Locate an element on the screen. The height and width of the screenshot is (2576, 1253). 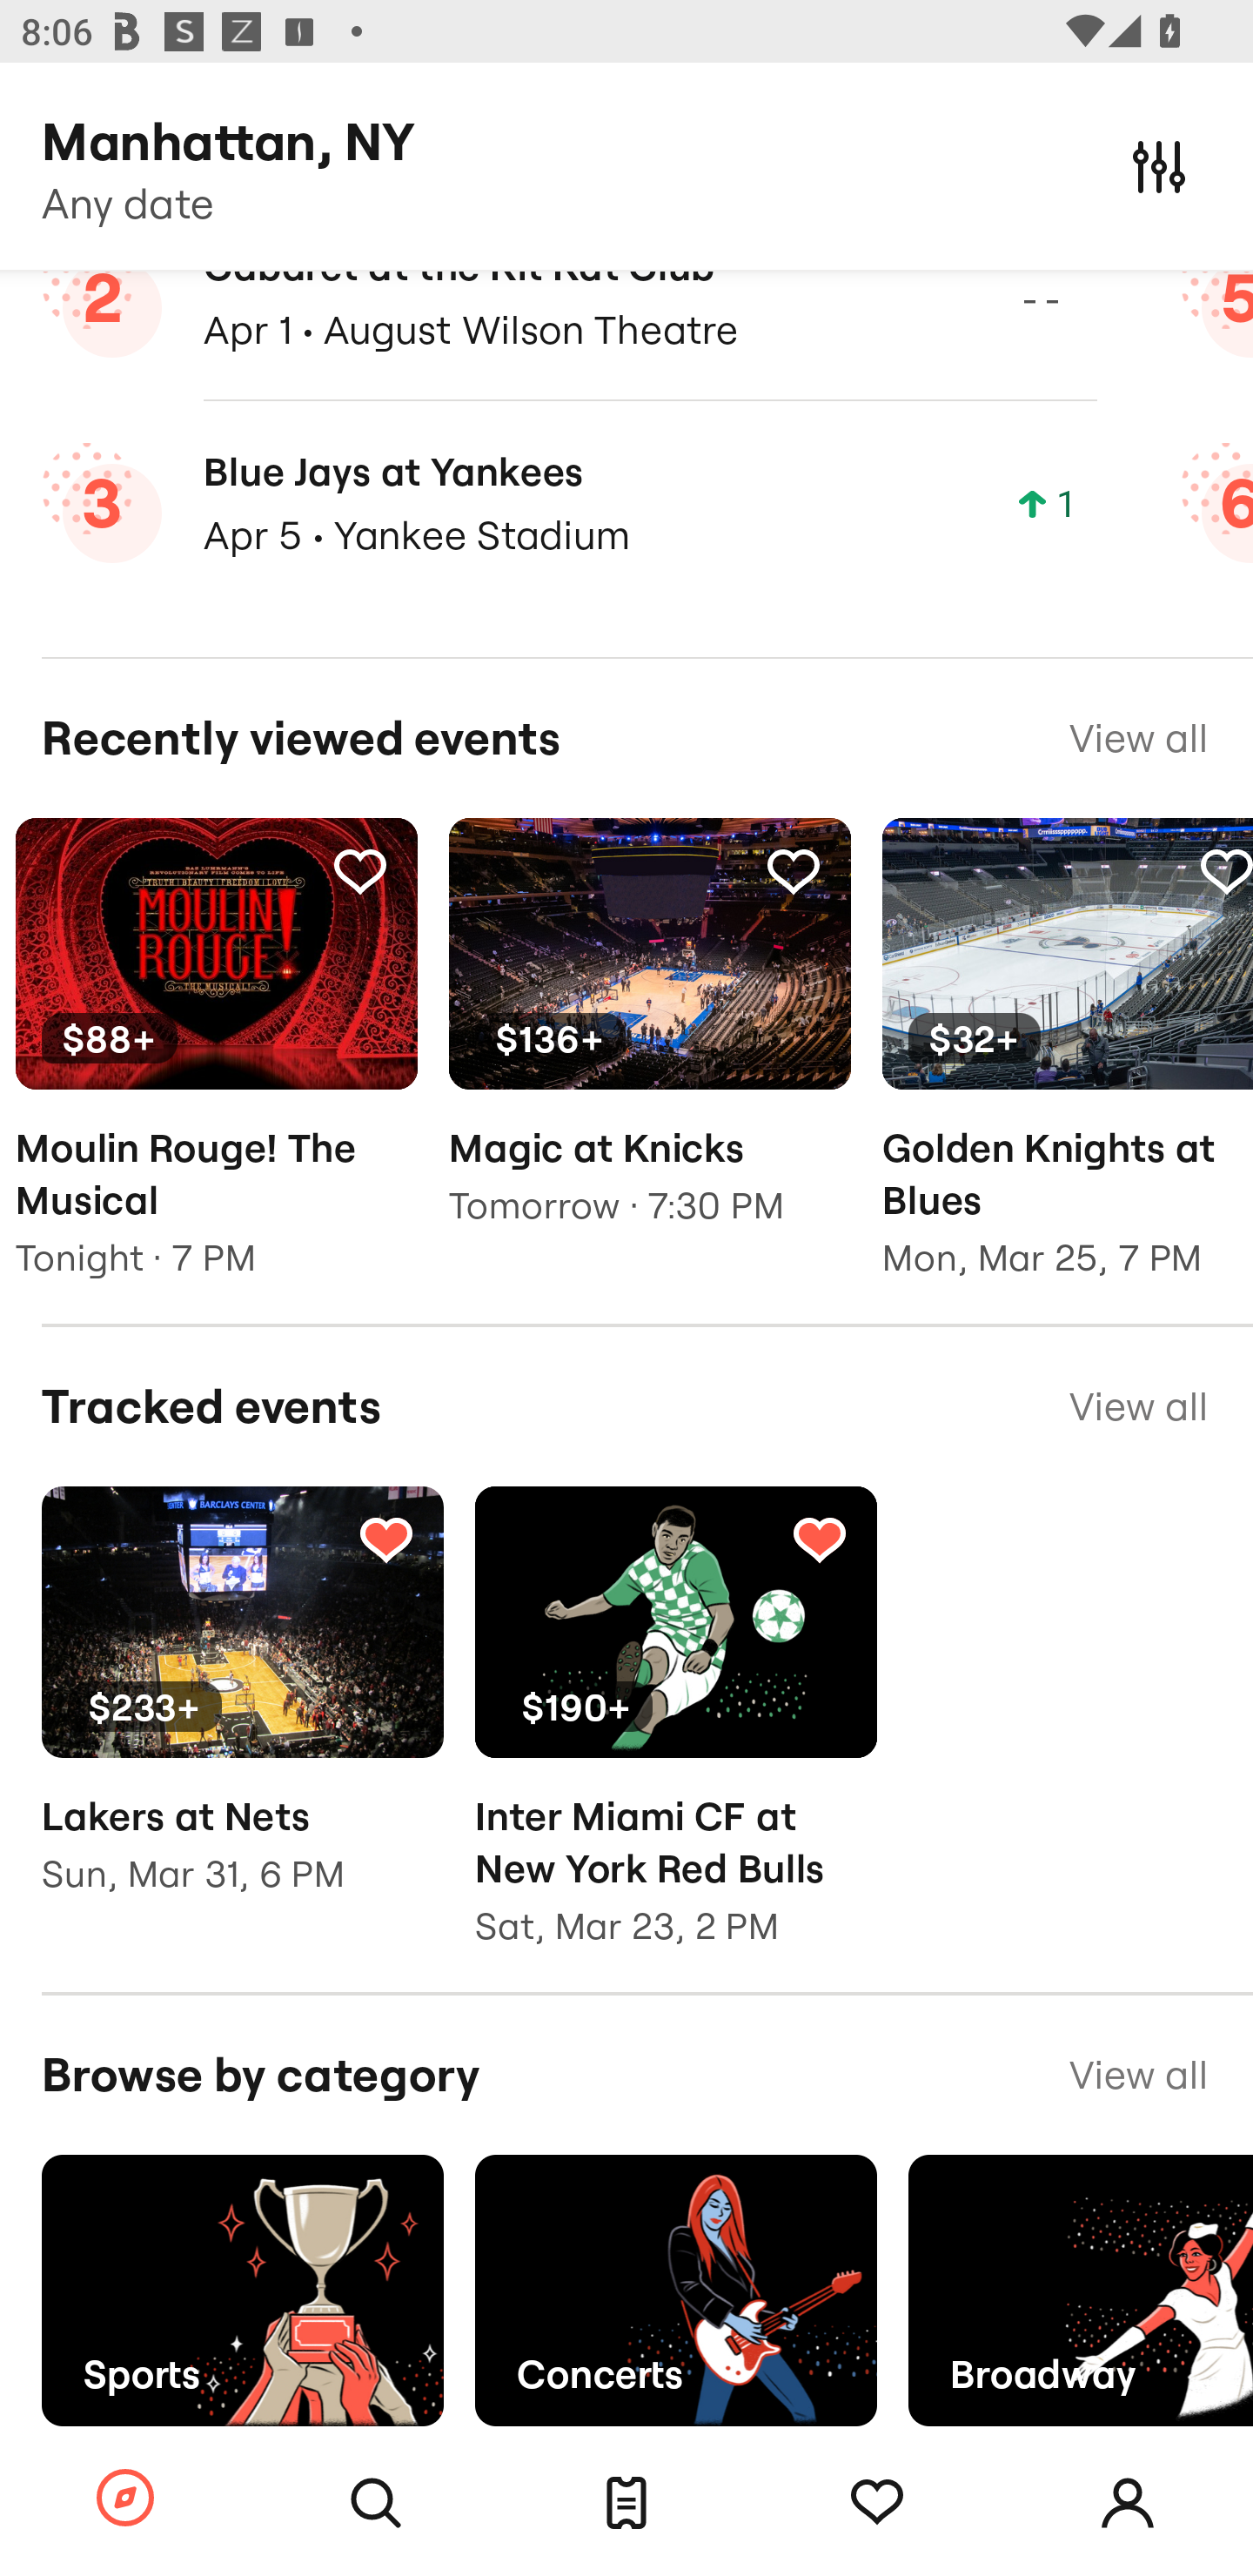
Tracking is located at coordinates (819, 1537).